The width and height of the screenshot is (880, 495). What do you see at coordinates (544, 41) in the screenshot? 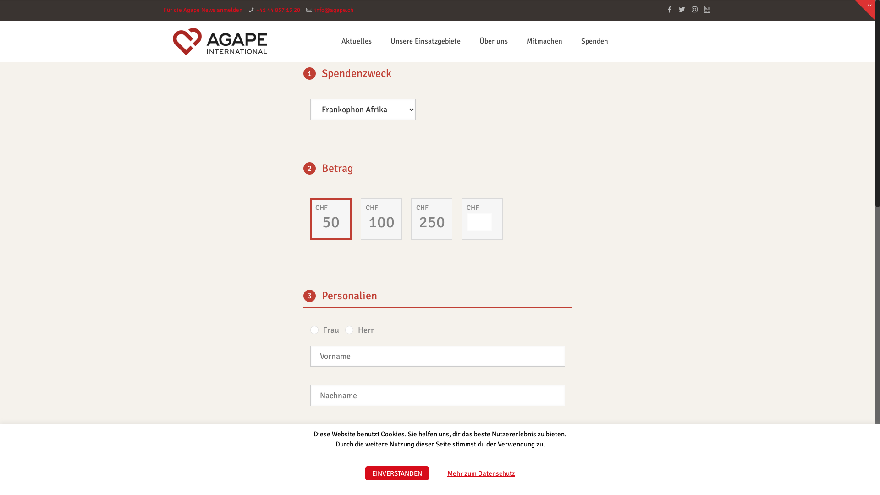
I see `Mitmachen` at bounding box center [544, 41].